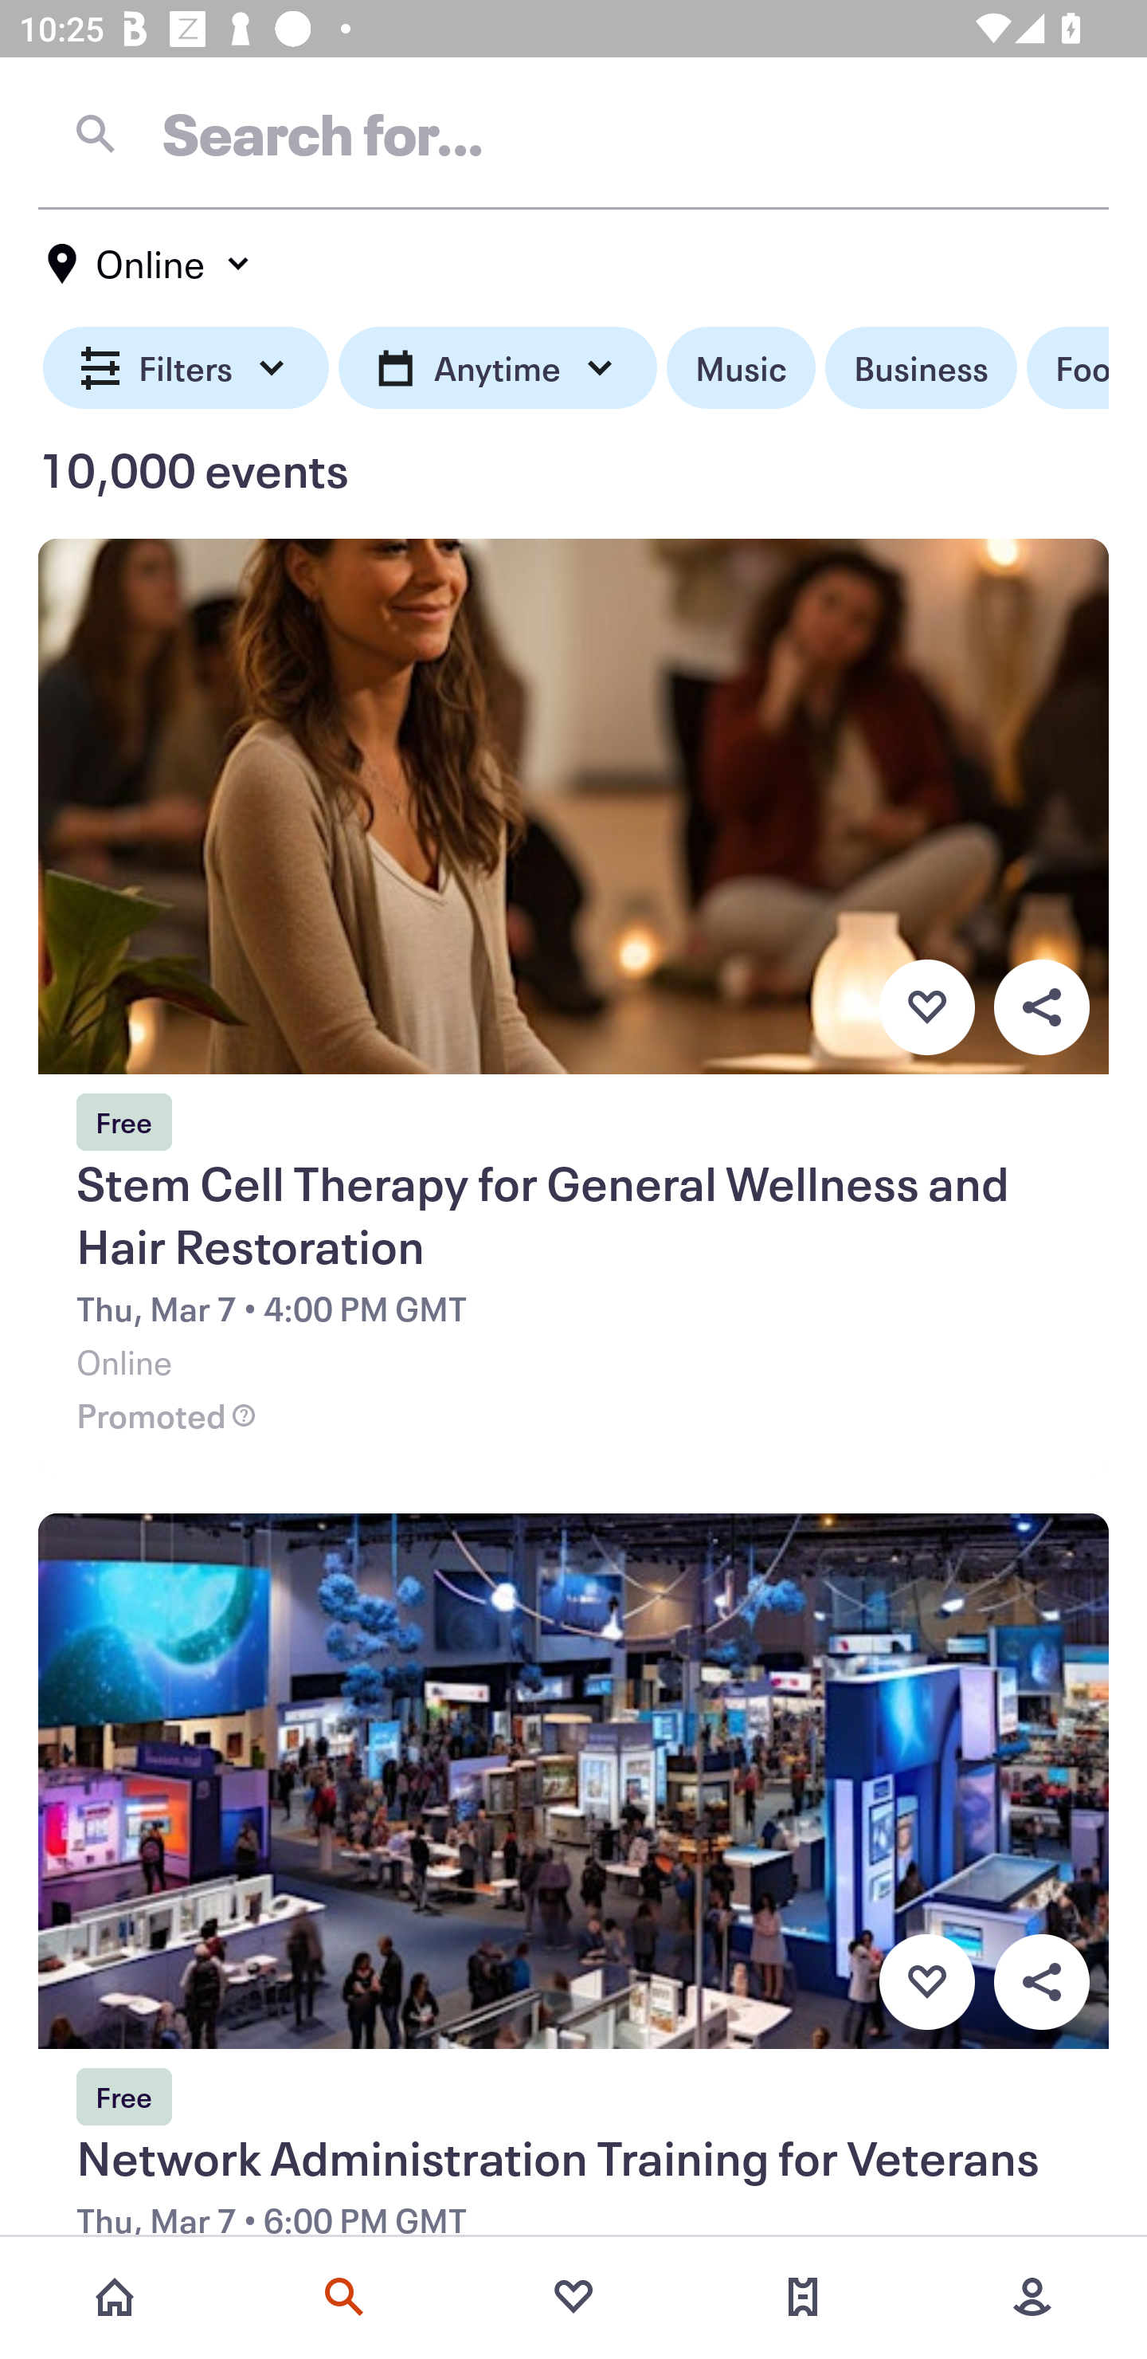 The height and width of the screenshot is (2359, 1147). What do you see at coordinates (344, 2297) in the screenshot?
I see `Search events` at bounding box center [344, 2297].